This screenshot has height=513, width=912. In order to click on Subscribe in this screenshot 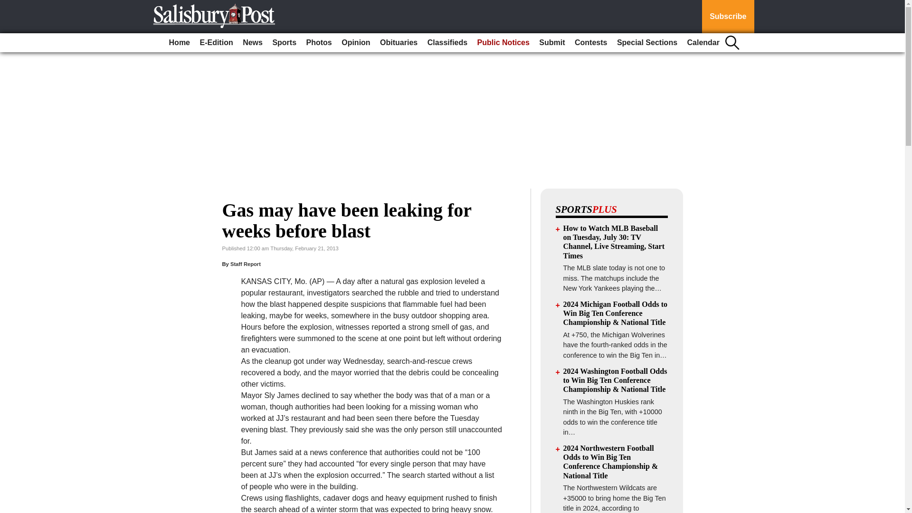, I will do `click(728, 17)`.